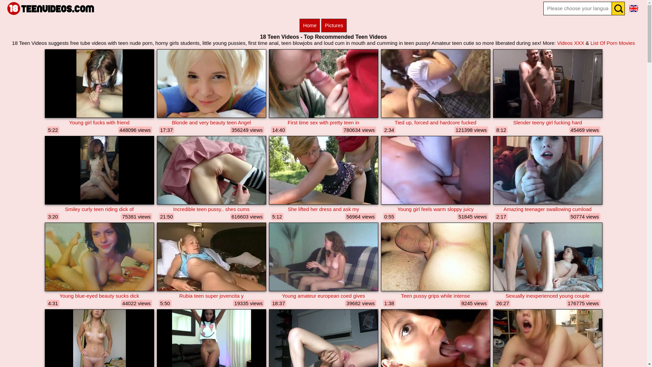 The image size is (652, 367). I want to click on Teen pussy grips while intense, so click(436, 296).